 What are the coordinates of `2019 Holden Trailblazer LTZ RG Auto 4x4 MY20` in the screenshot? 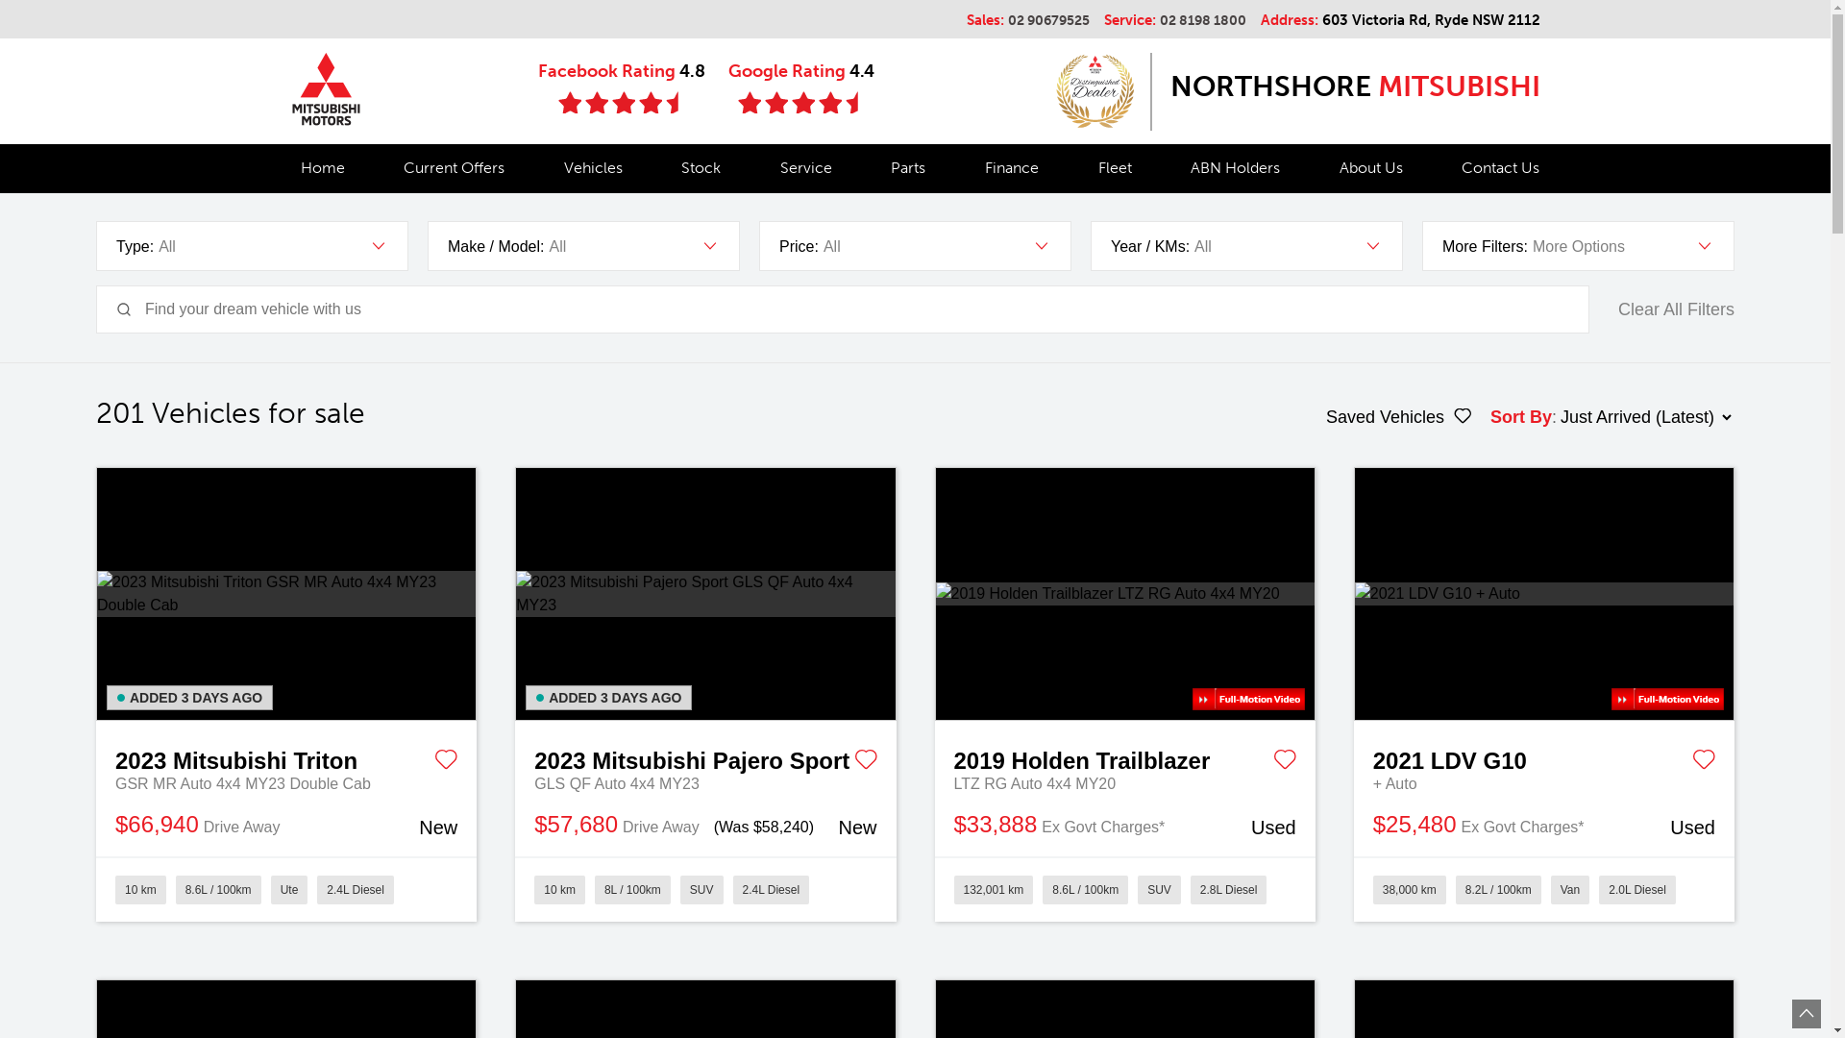 It's located at (1125, 594).